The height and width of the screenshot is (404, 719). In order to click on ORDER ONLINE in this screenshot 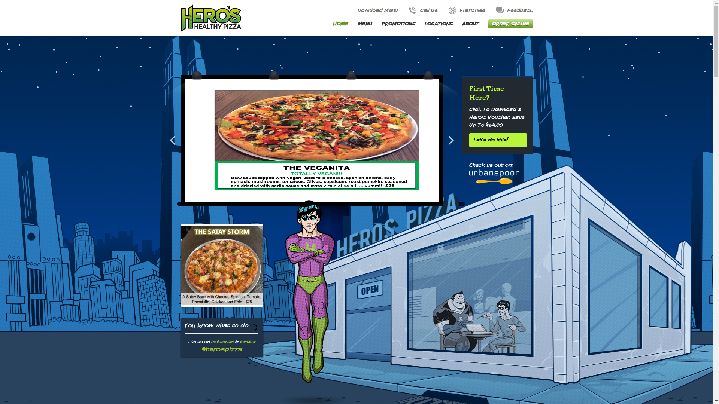, I will do `click(511, 24)`.